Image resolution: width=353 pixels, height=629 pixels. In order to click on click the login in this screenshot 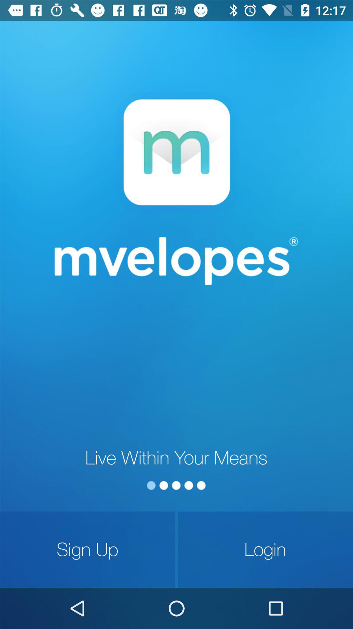, I will do `click(265, 549)`.